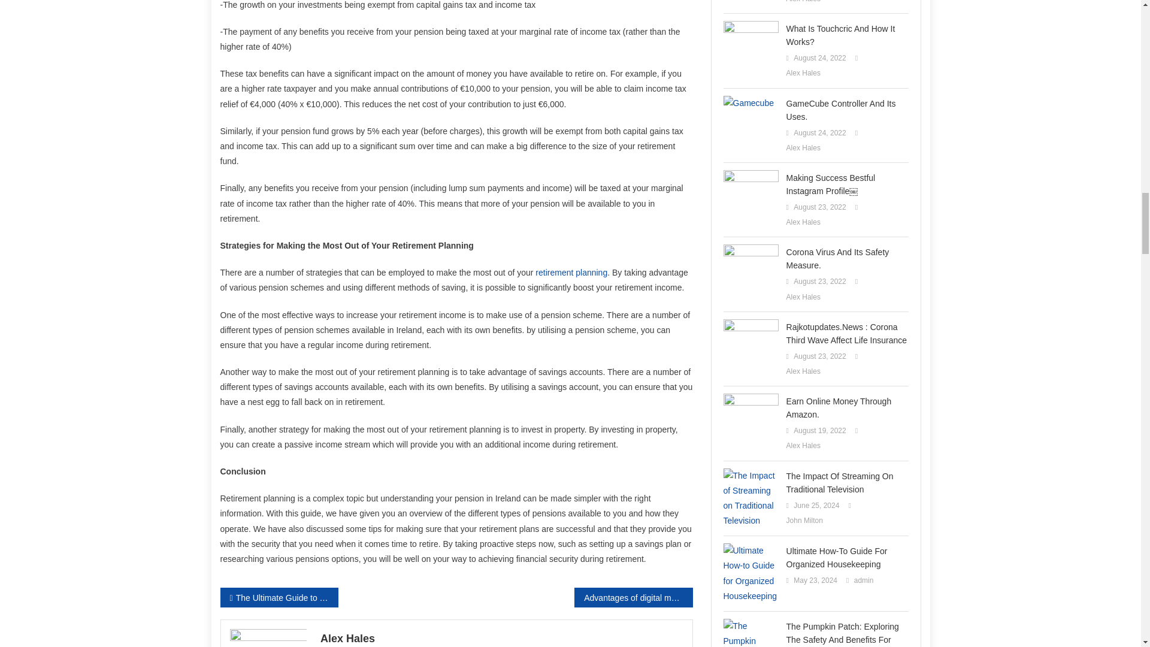 The height and width of the screenshot is (647, 1150). What do you see at coordinates (502, 637) in the screenshot?
I see `Alex Hales` at bounding box center [502, 637].